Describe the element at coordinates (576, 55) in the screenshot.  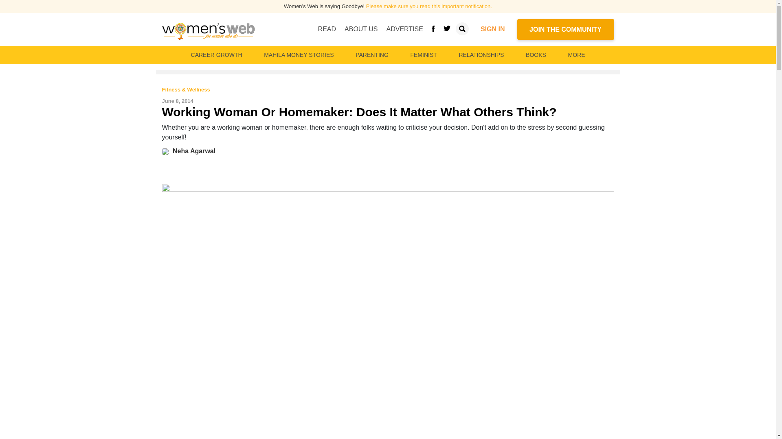
I see `MORE` at that location.